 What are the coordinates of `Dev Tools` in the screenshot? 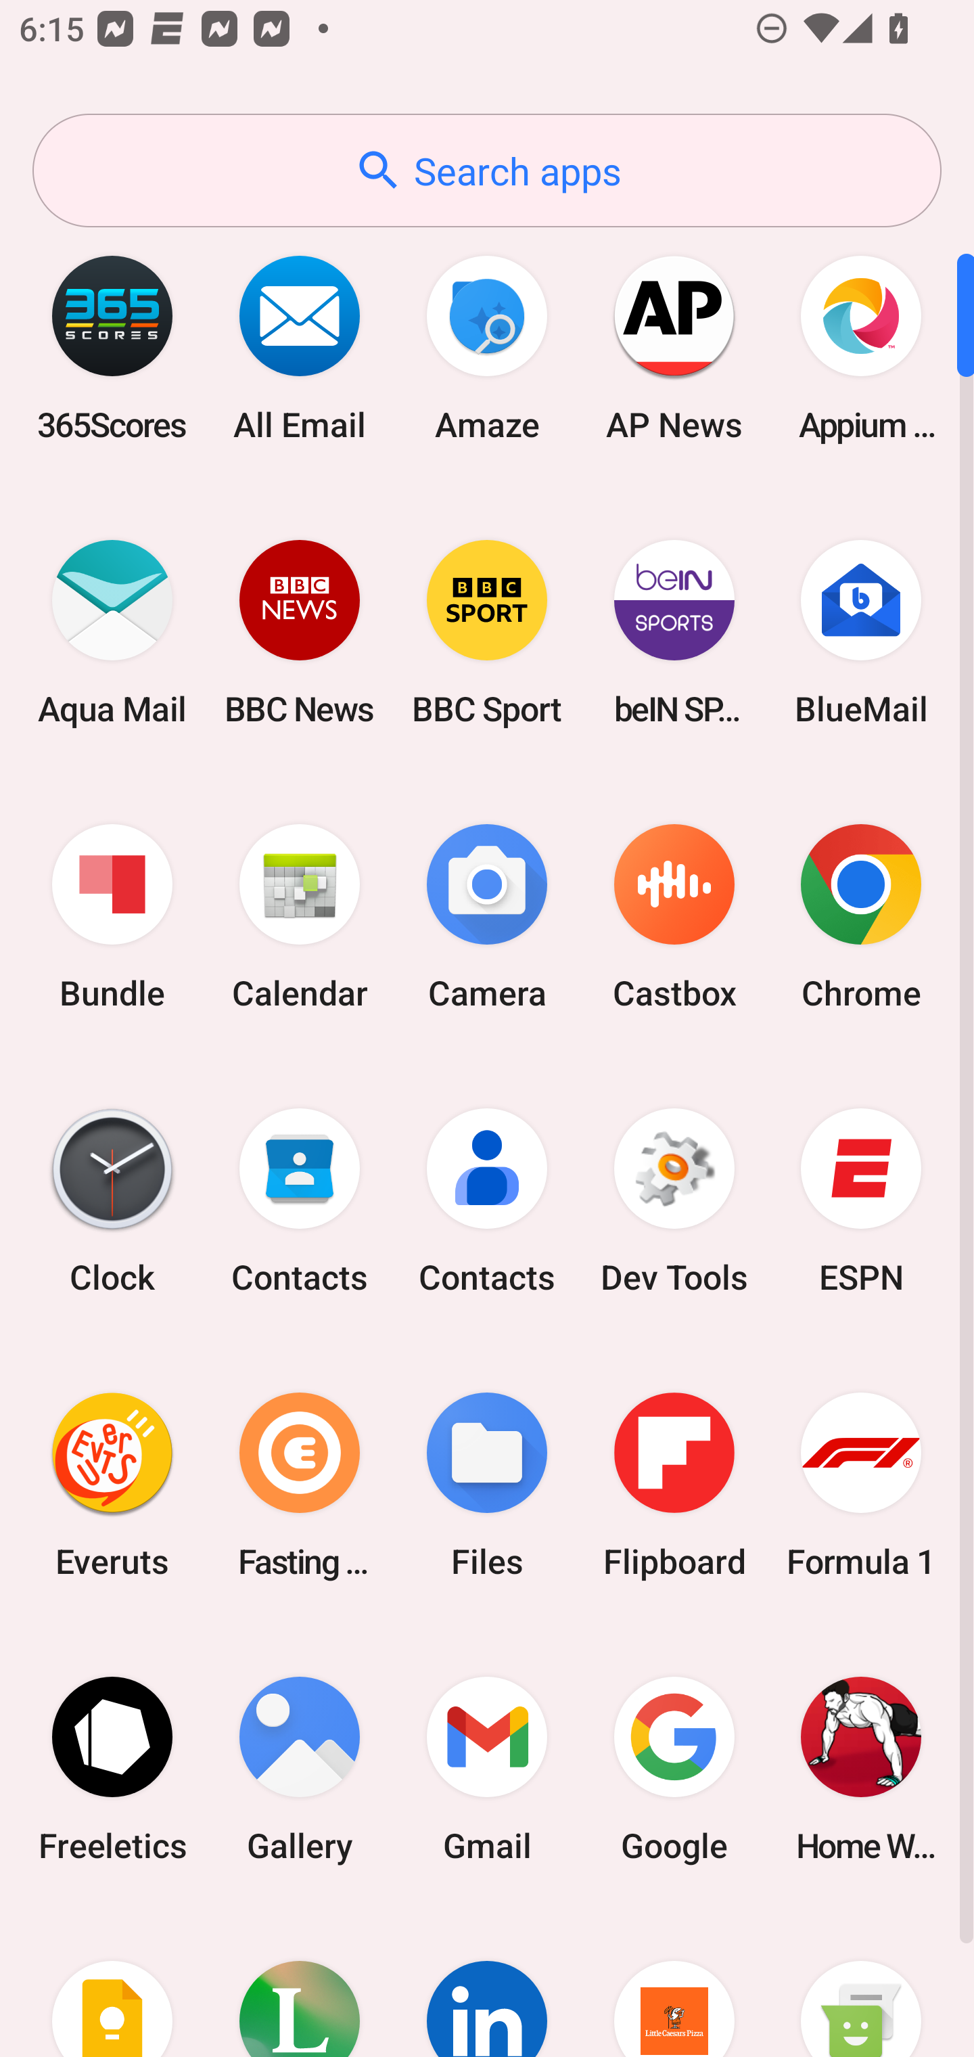 It's located at (674, 1201).